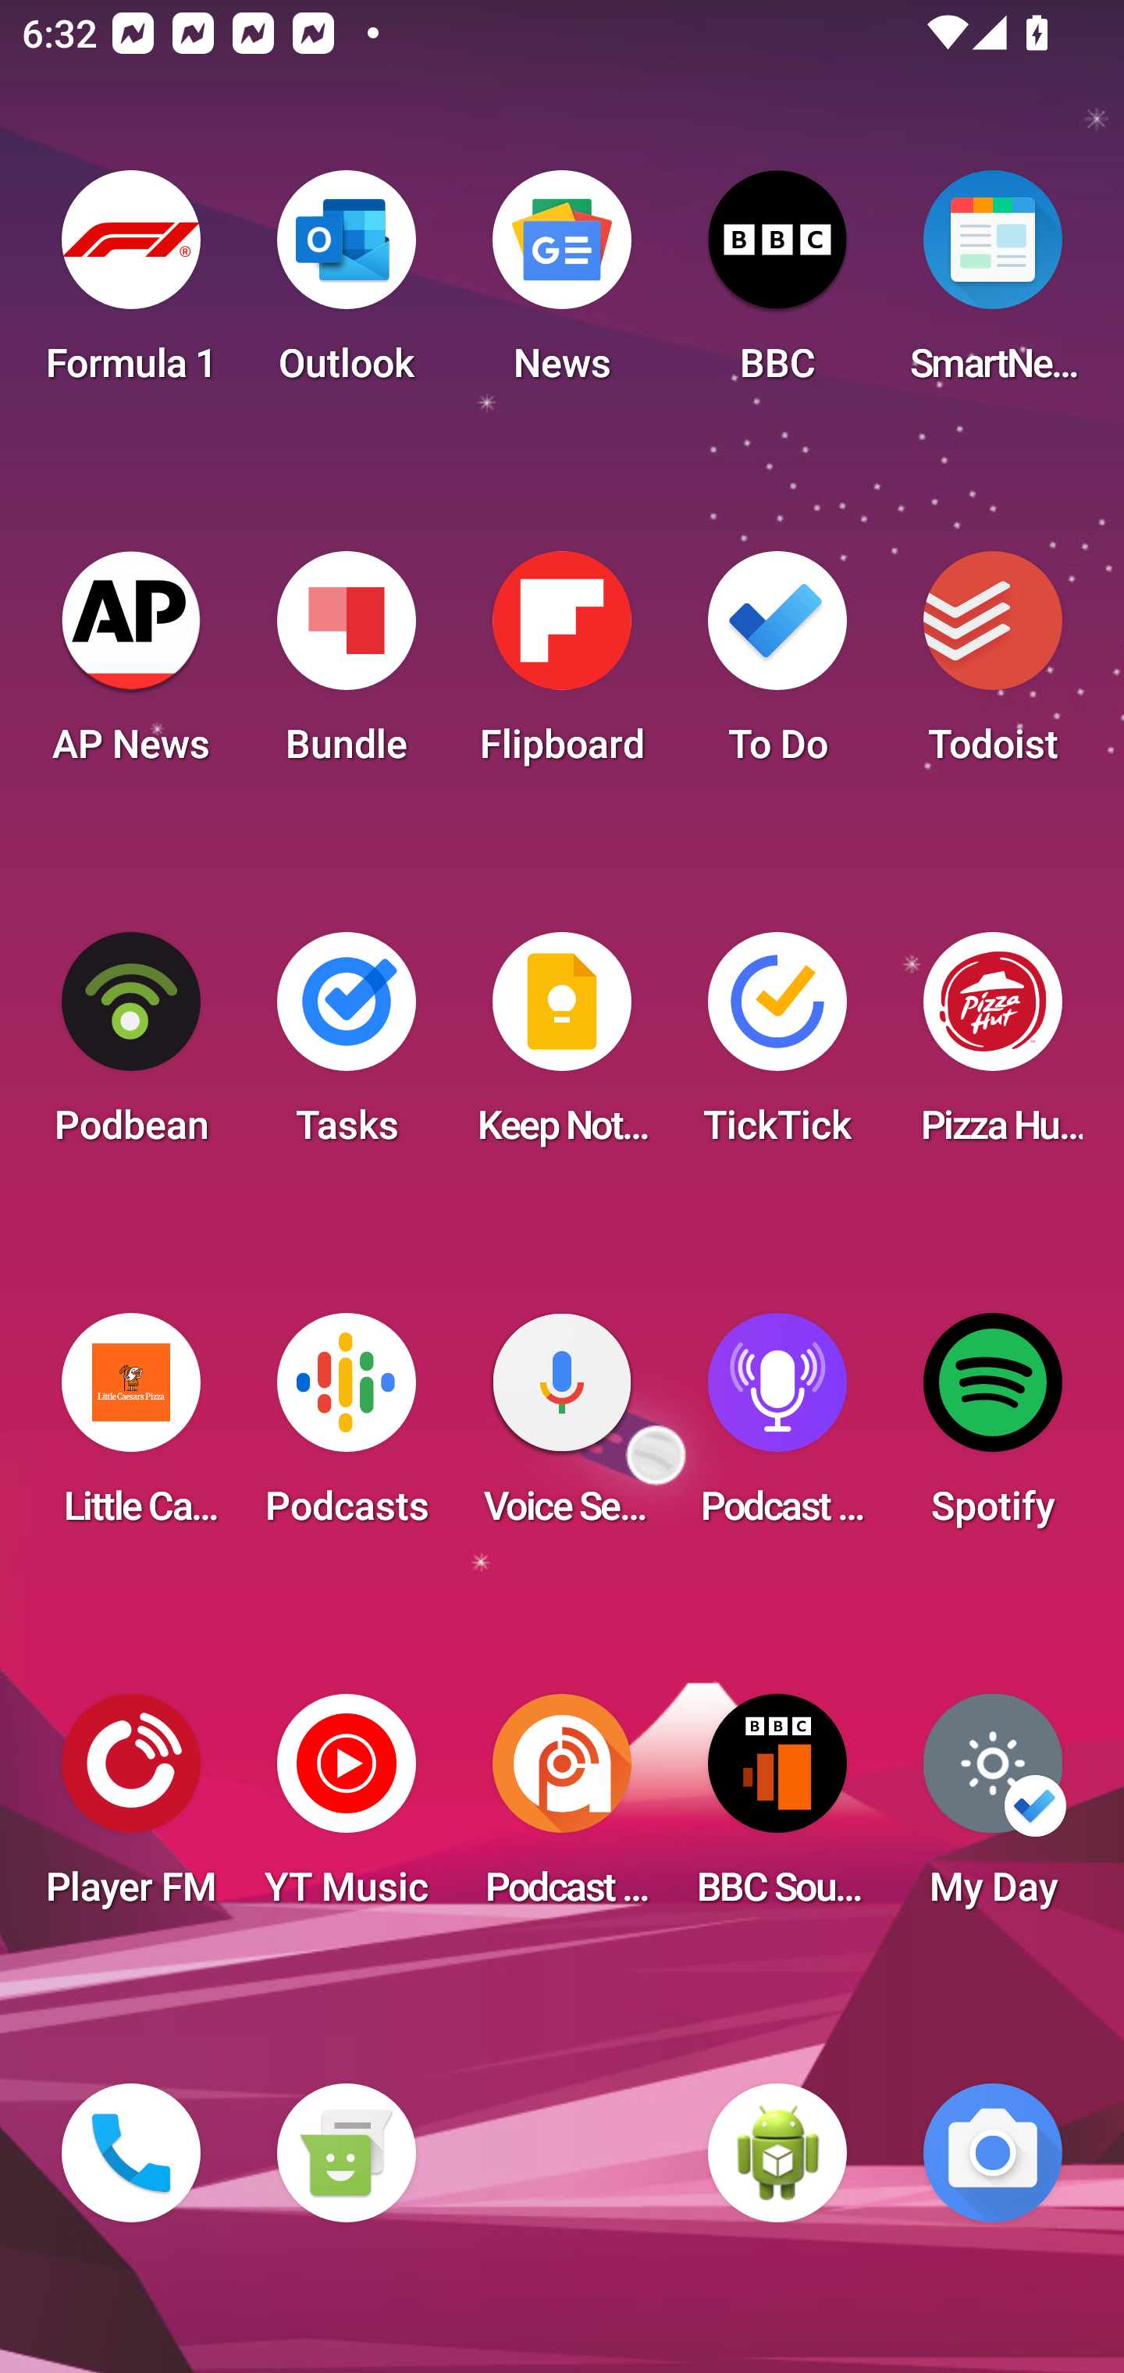 This screenshot has height=2373, width=1124. What do you see at coordinates (993, 1048) in the screenshot?
I see `Pizza Hut HK & Macau` at bounding box center [993, 1048].